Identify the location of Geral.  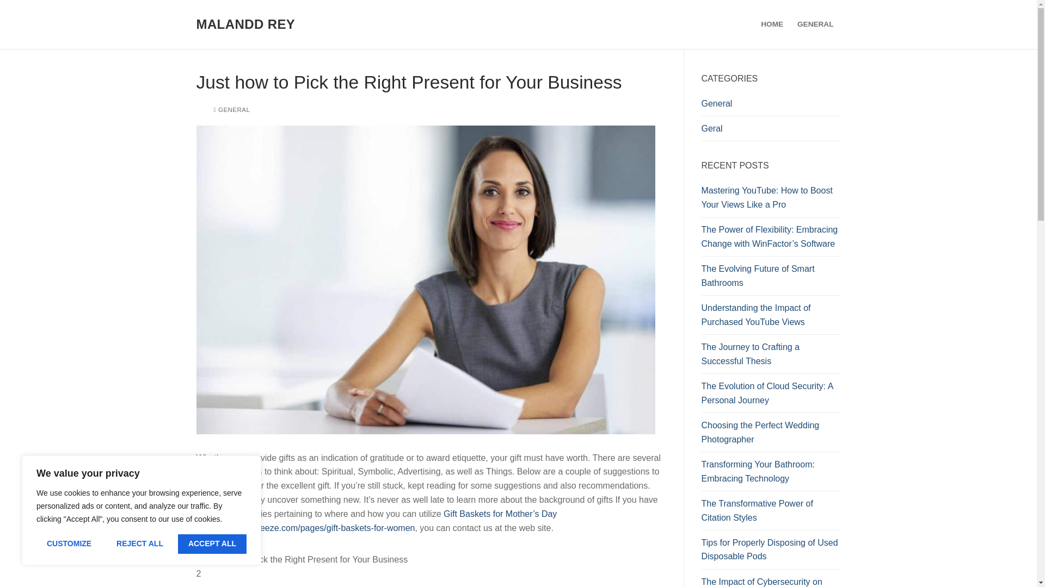
(771, 132).